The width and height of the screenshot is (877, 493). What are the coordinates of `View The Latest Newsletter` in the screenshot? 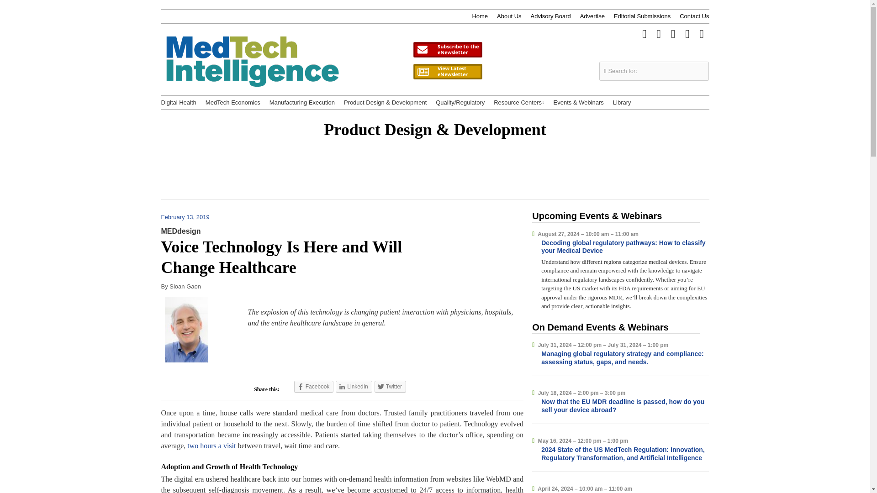 It's located at (448, 72).